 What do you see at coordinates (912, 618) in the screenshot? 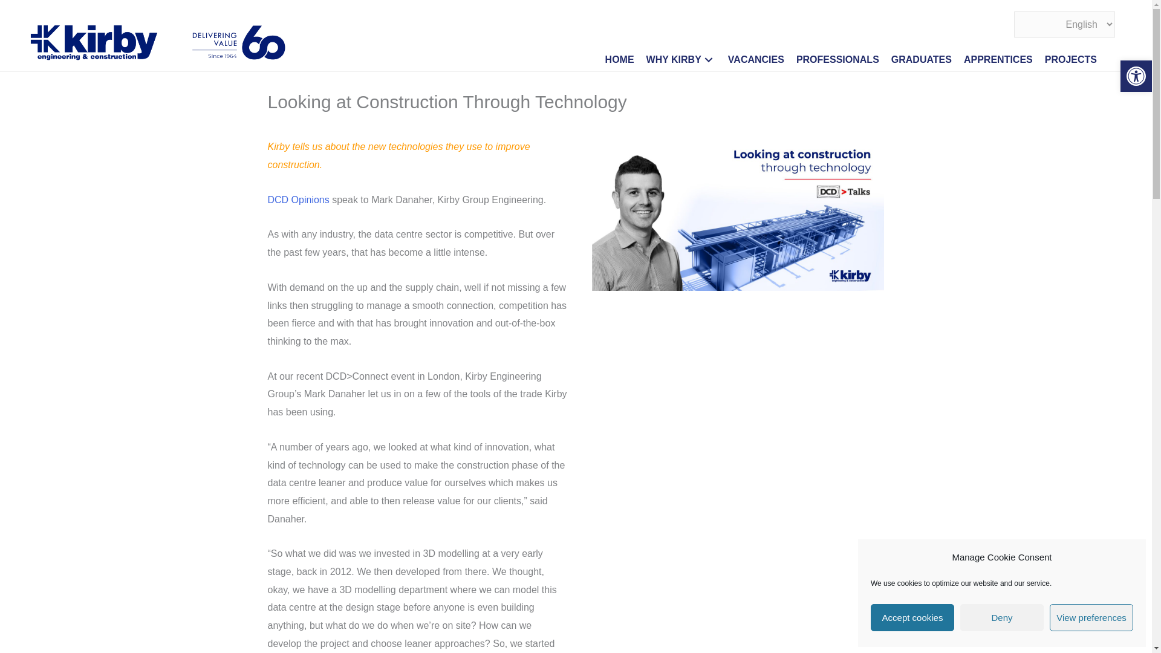
I see `Accept cookies` at bounding box center [912, 618].